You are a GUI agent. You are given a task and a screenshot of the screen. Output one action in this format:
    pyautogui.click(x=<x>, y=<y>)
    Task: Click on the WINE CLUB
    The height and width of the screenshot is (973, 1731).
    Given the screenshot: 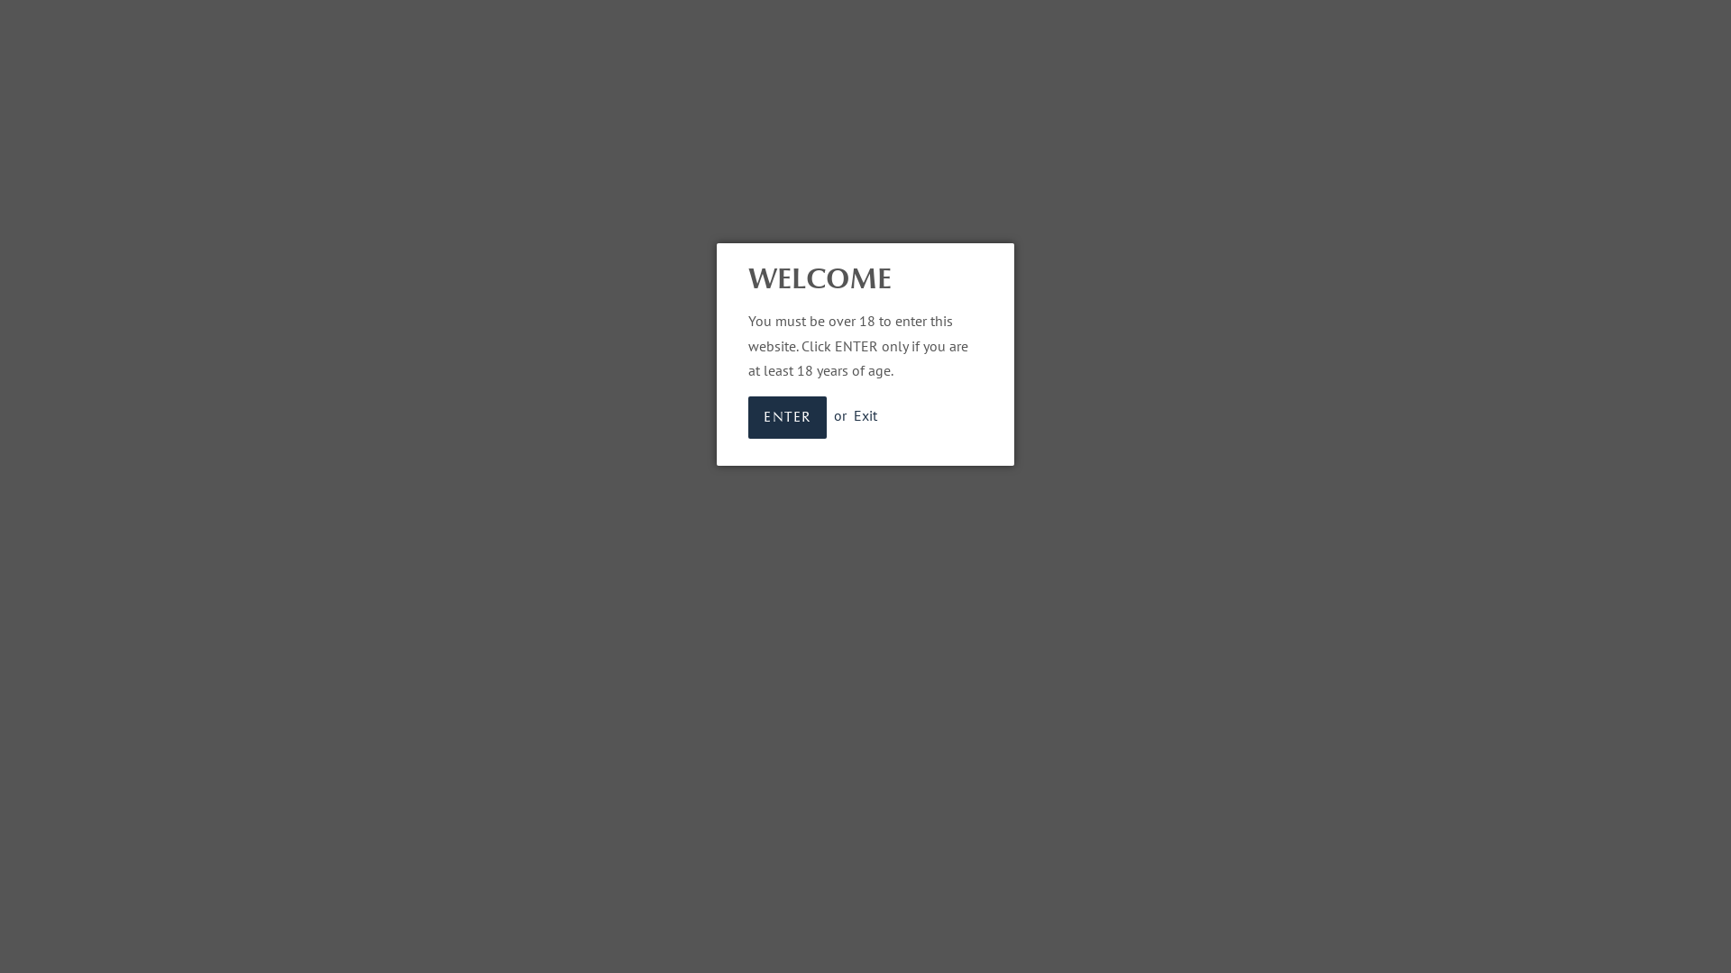 What is the action you would take?
    pyautogui.click(x=1020, y=115)
    